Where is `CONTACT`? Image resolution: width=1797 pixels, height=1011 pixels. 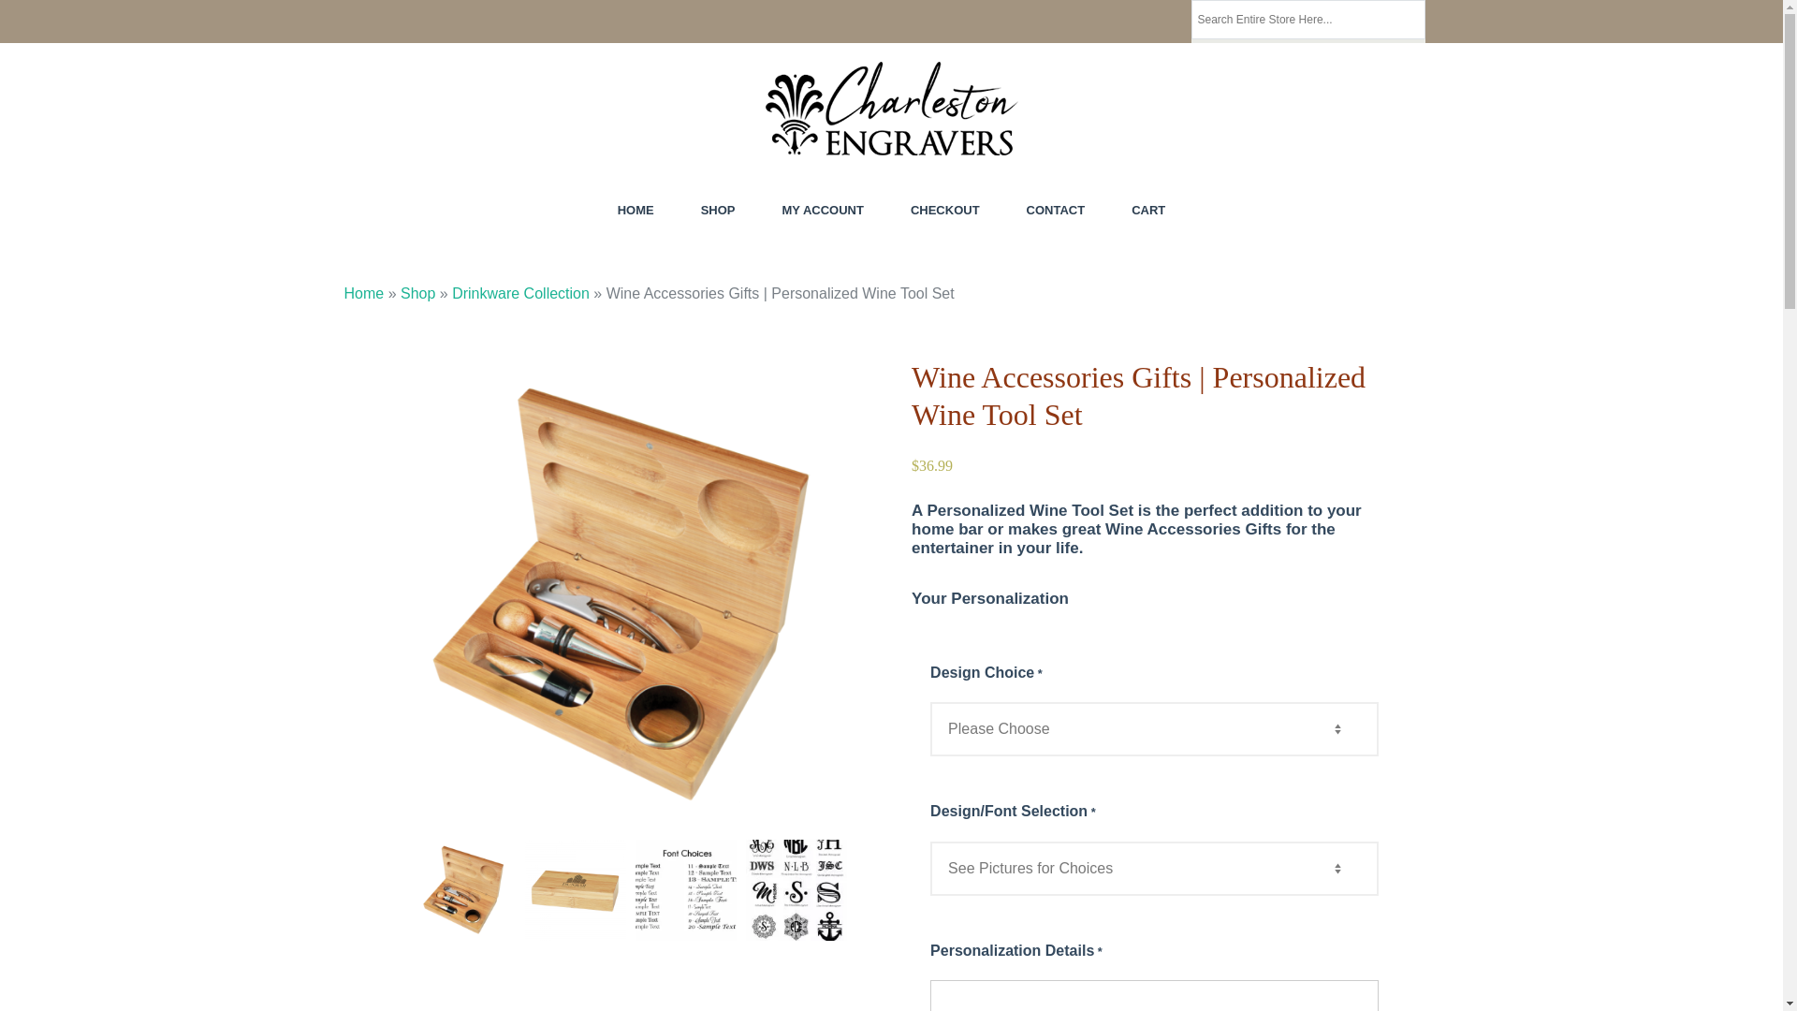
CONTACT is located at coordinates (1056, 210).